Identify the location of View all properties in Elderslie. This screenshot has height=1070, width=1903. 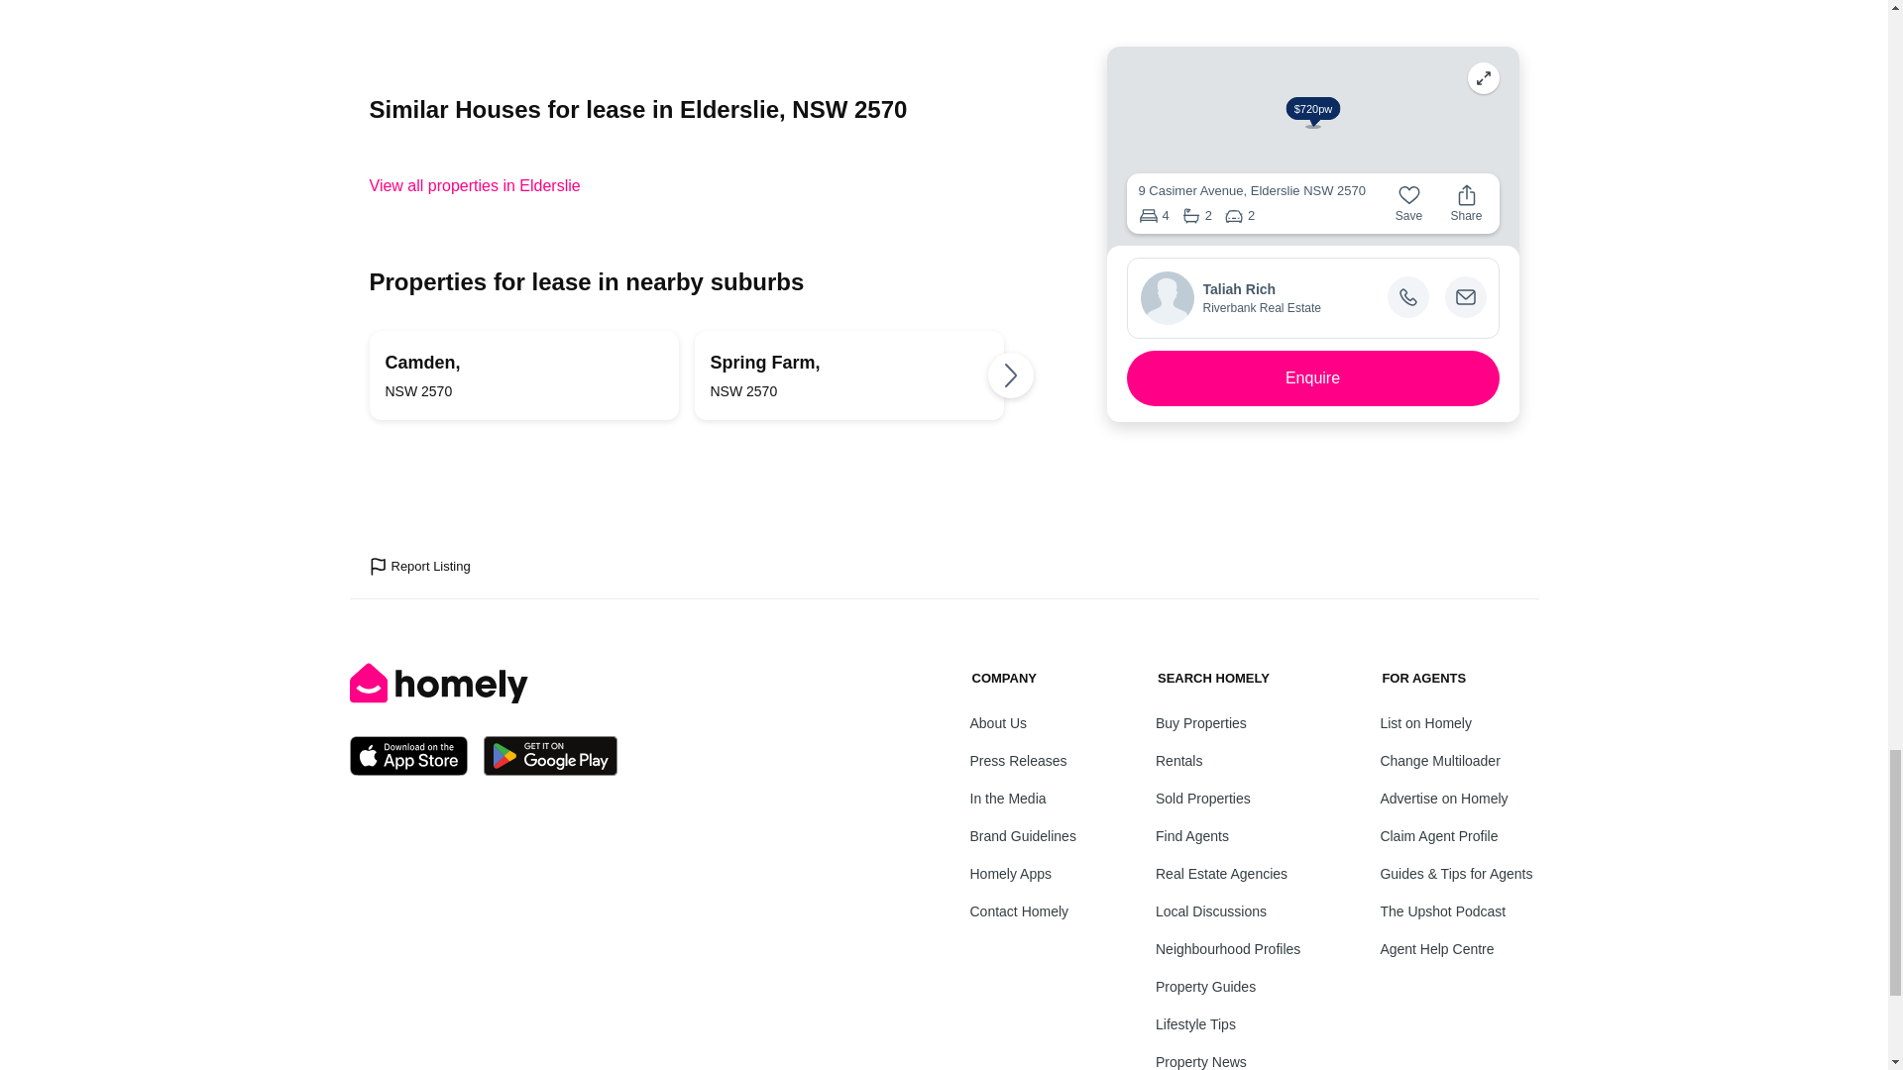
(848, 374).